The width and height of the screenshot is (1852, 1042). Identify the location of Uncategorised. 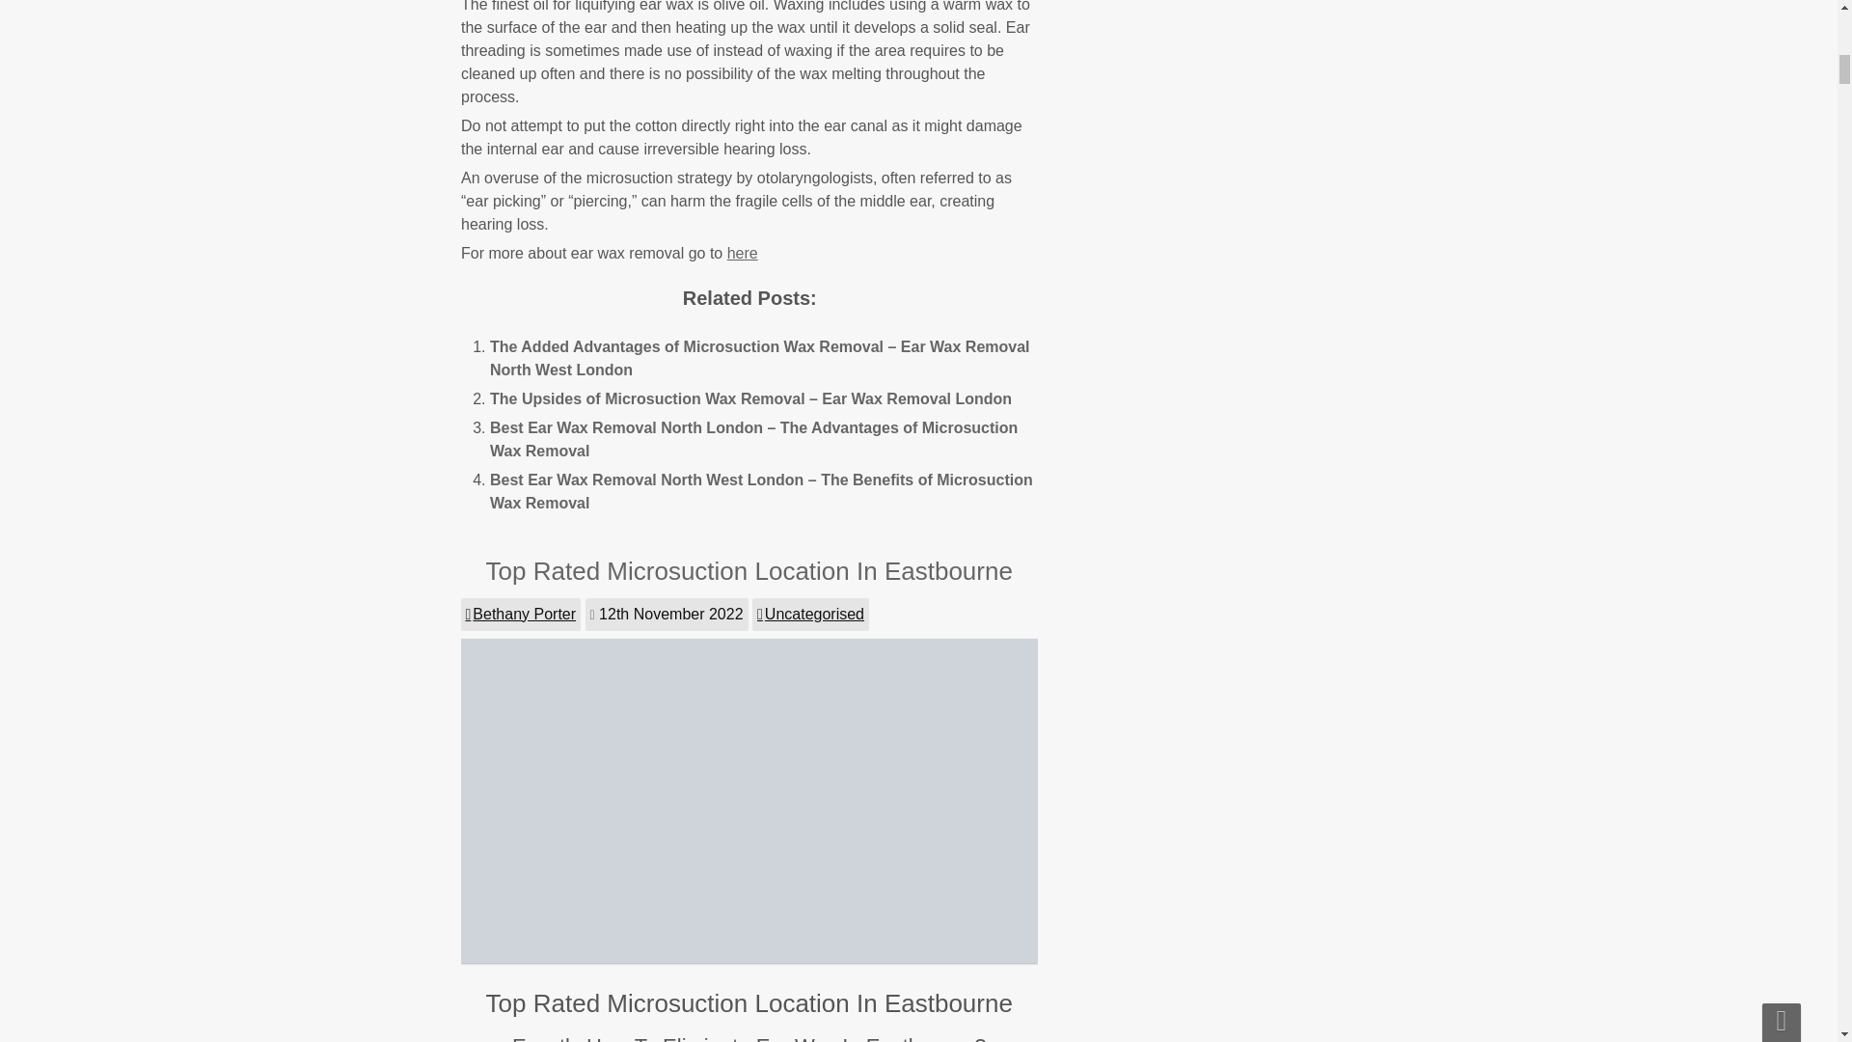
(810, 614).